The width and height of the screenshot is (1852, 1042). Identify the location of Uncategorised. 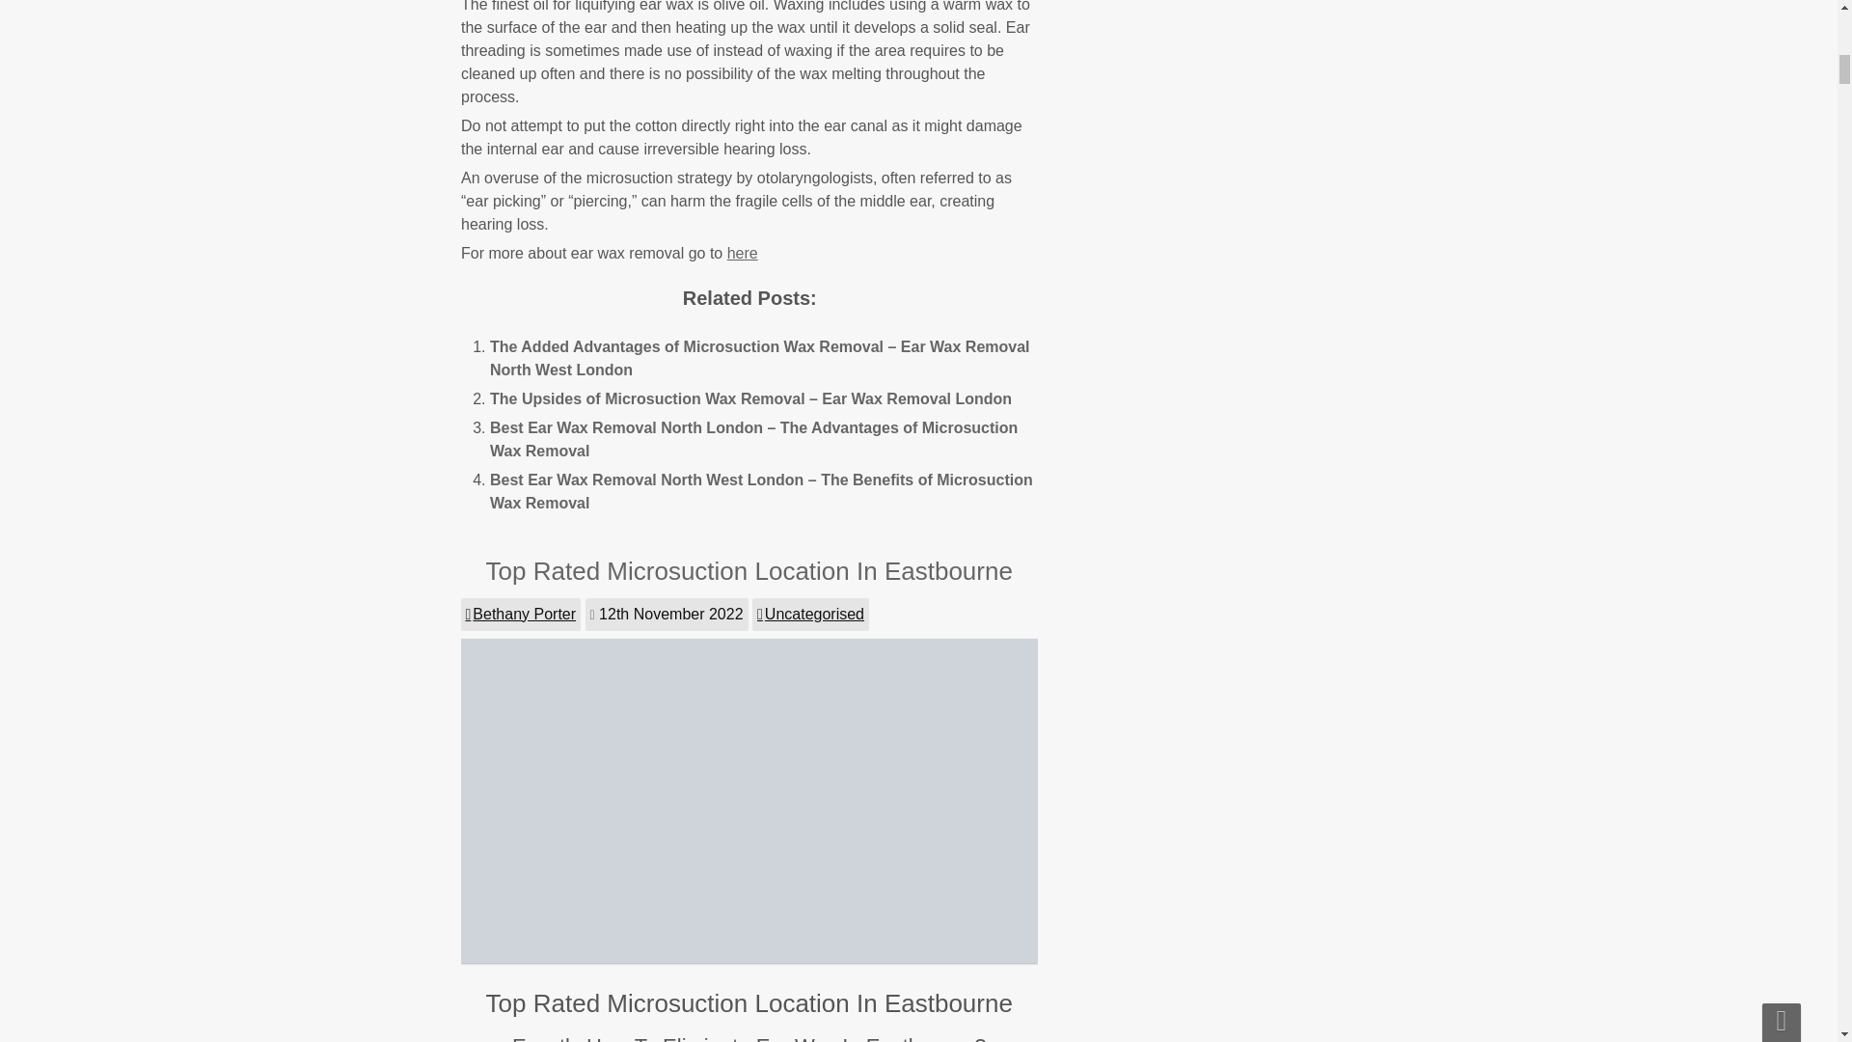
(810, 614).